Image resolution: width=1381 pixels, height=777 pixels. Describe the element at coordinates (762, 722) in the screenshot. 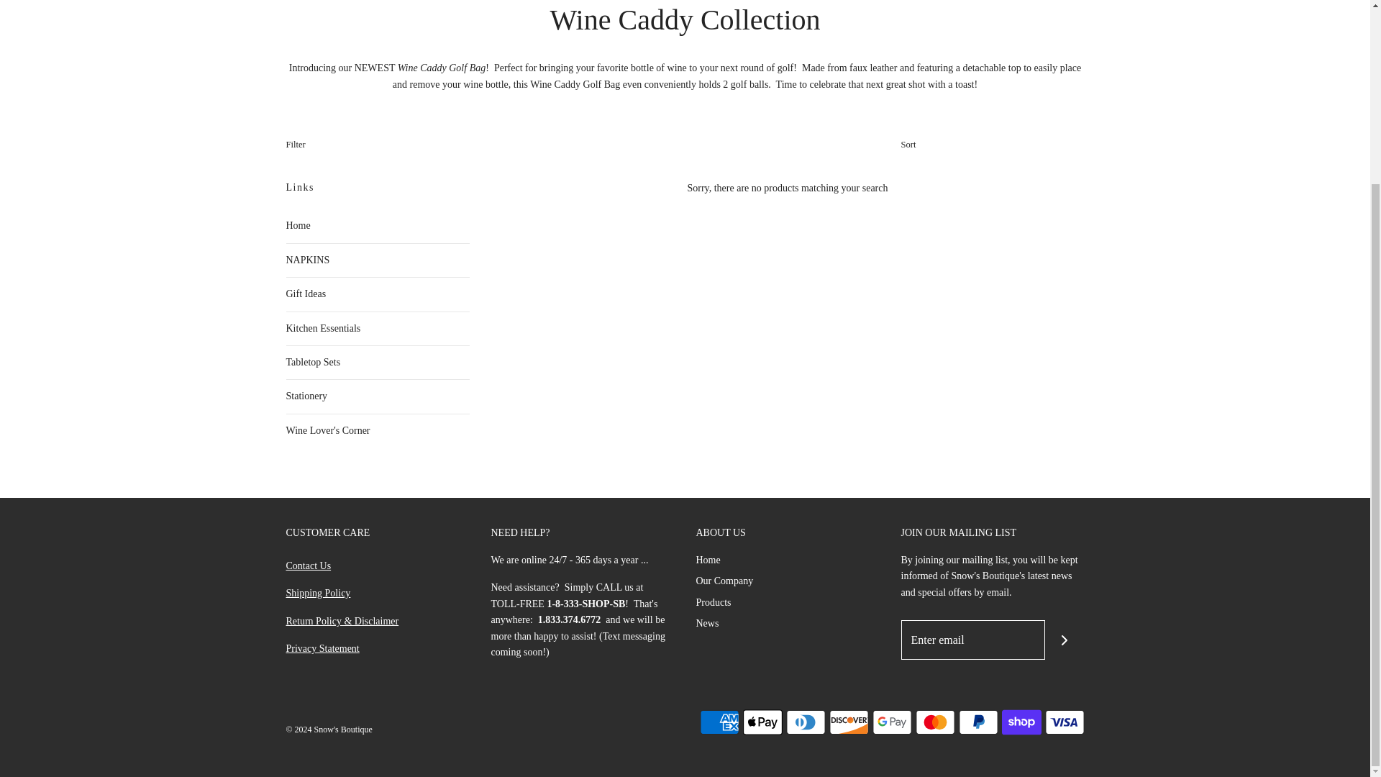

I see `Apple Pay` at that location.